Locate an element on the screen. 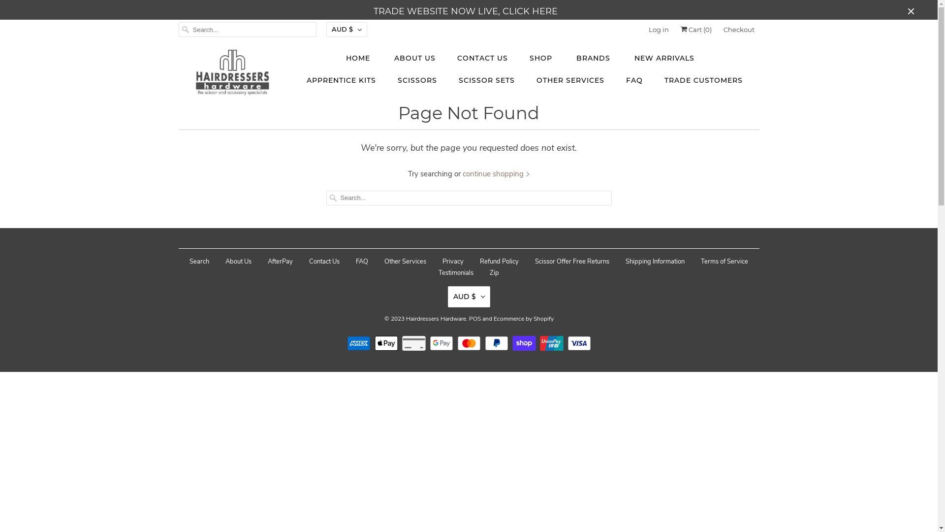 The width and height of the screenshot is (945, 532). Hairdressers Hardware is located at coordinates (436, 316).